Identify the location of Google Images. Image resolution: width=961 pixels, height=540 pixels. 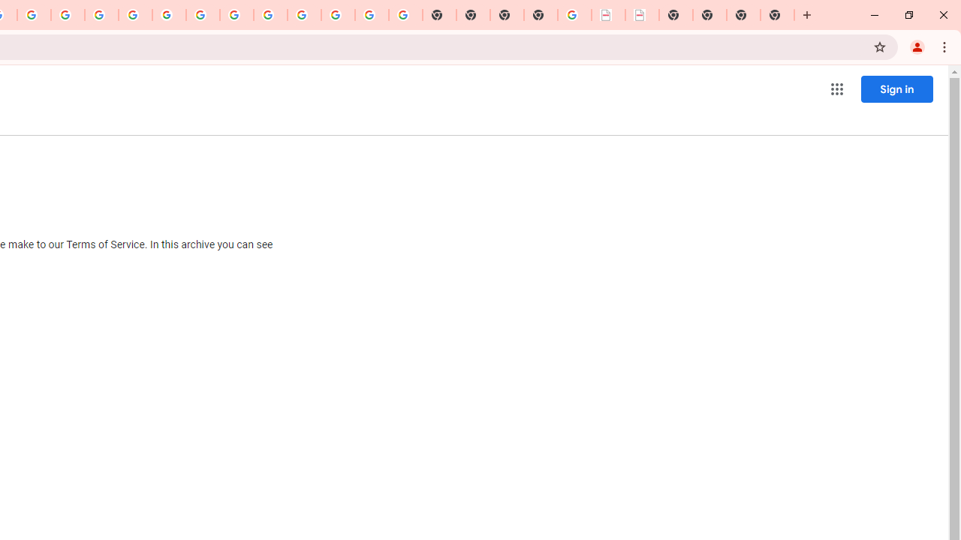
(405, 15).